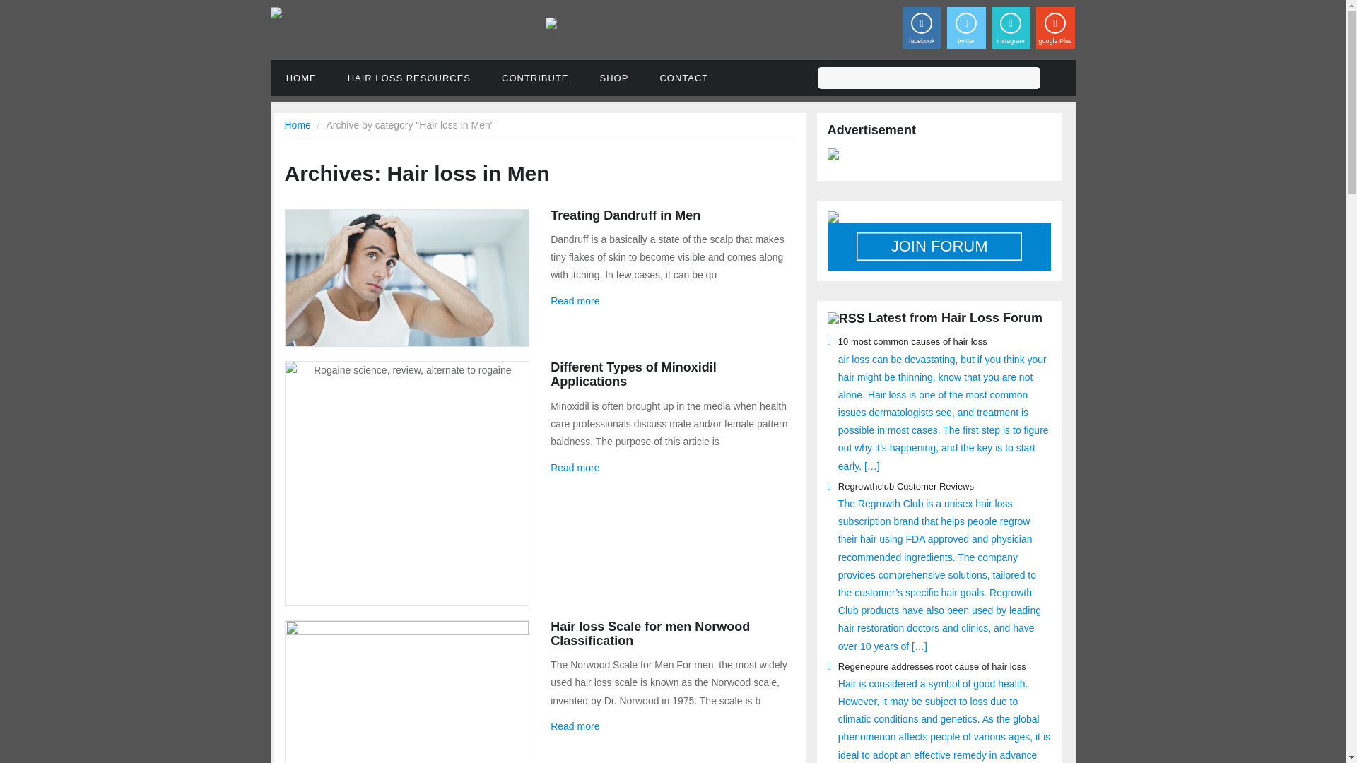  Describe the element at coordinates (967, 28) in the screenshot. I see `twitter` at that location.